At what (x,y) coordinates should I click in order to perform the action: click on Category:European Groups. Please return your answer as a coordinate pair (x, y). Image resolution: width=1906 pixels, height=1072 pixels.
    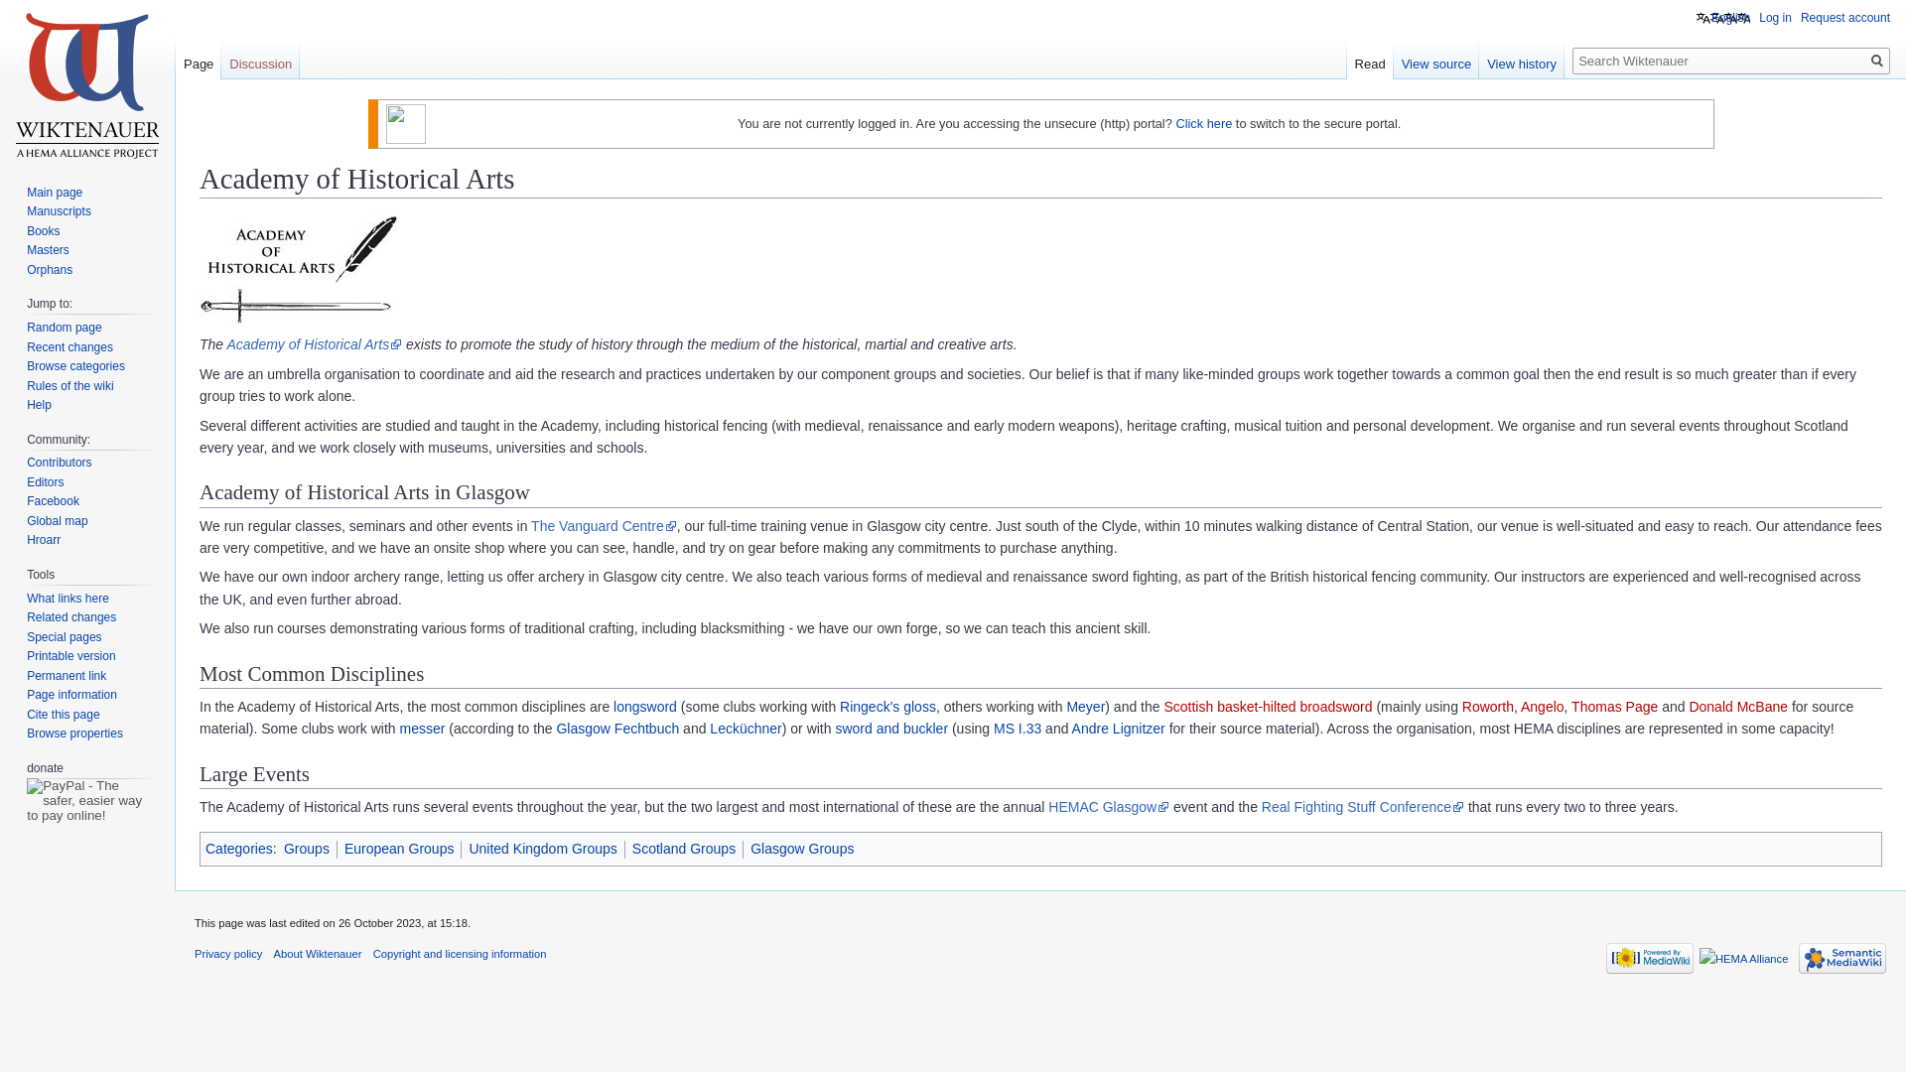
    Looking at the image, I should click on (399, 848).